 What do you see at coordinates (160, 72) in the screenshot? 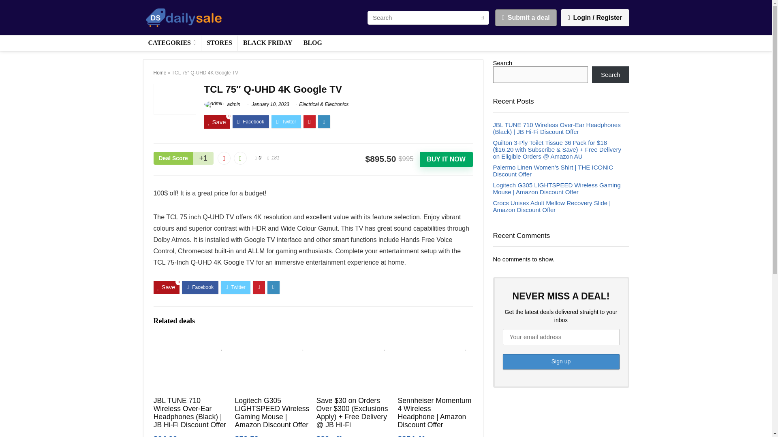
I see `Home` at bounding box center [160, 72].